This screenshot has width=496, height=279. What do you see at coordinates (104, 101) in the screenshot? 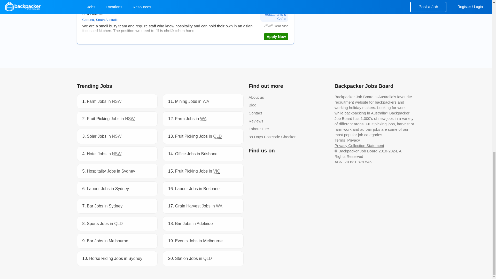
I see `Farm Jobs in NSW` at bounding box center [104, 101].